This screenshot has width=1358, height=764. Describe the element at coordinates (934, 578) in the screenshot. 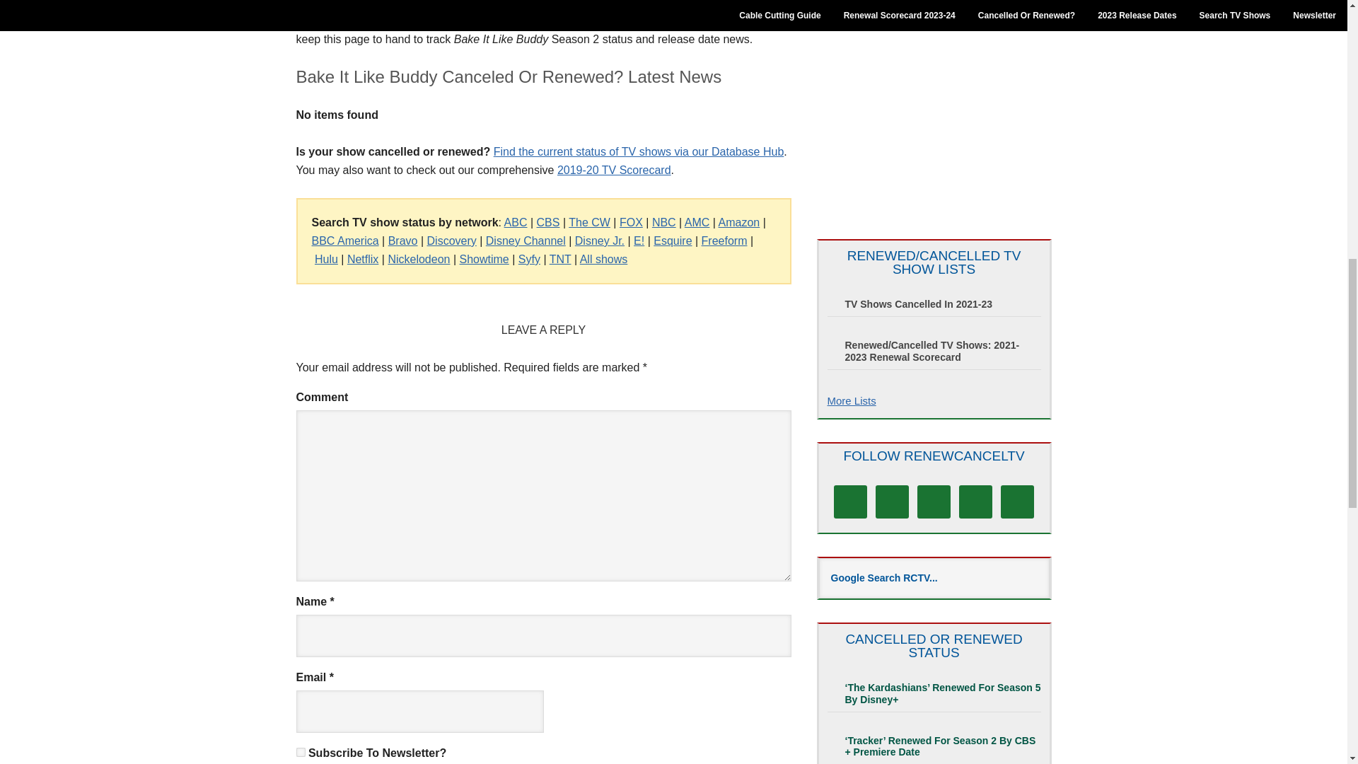

I see `Google Search RCTV...` at that location.